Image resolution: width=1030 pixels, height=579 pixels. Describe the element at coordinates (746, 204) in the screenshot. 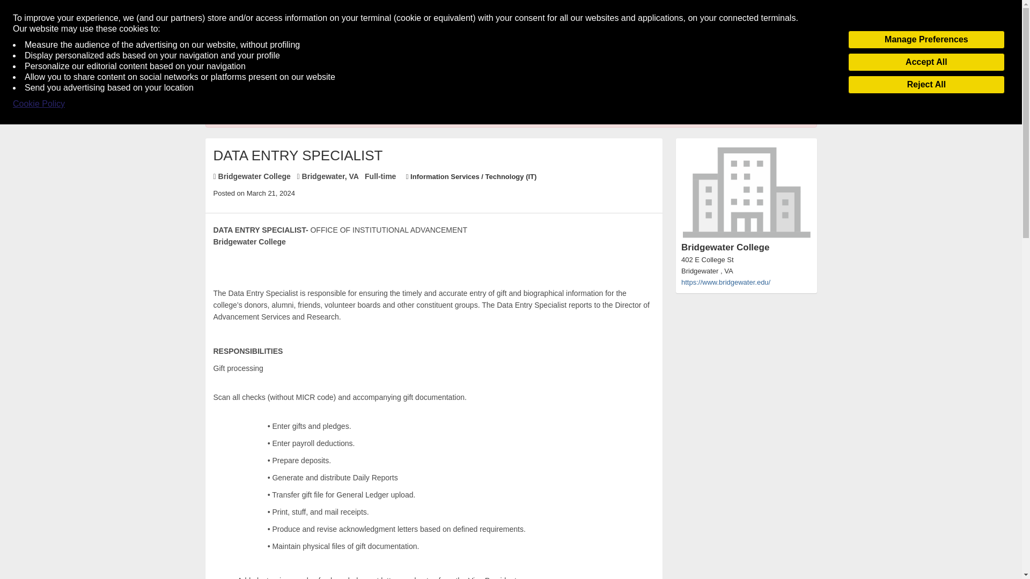

I see `Bridgewater College` at that location.